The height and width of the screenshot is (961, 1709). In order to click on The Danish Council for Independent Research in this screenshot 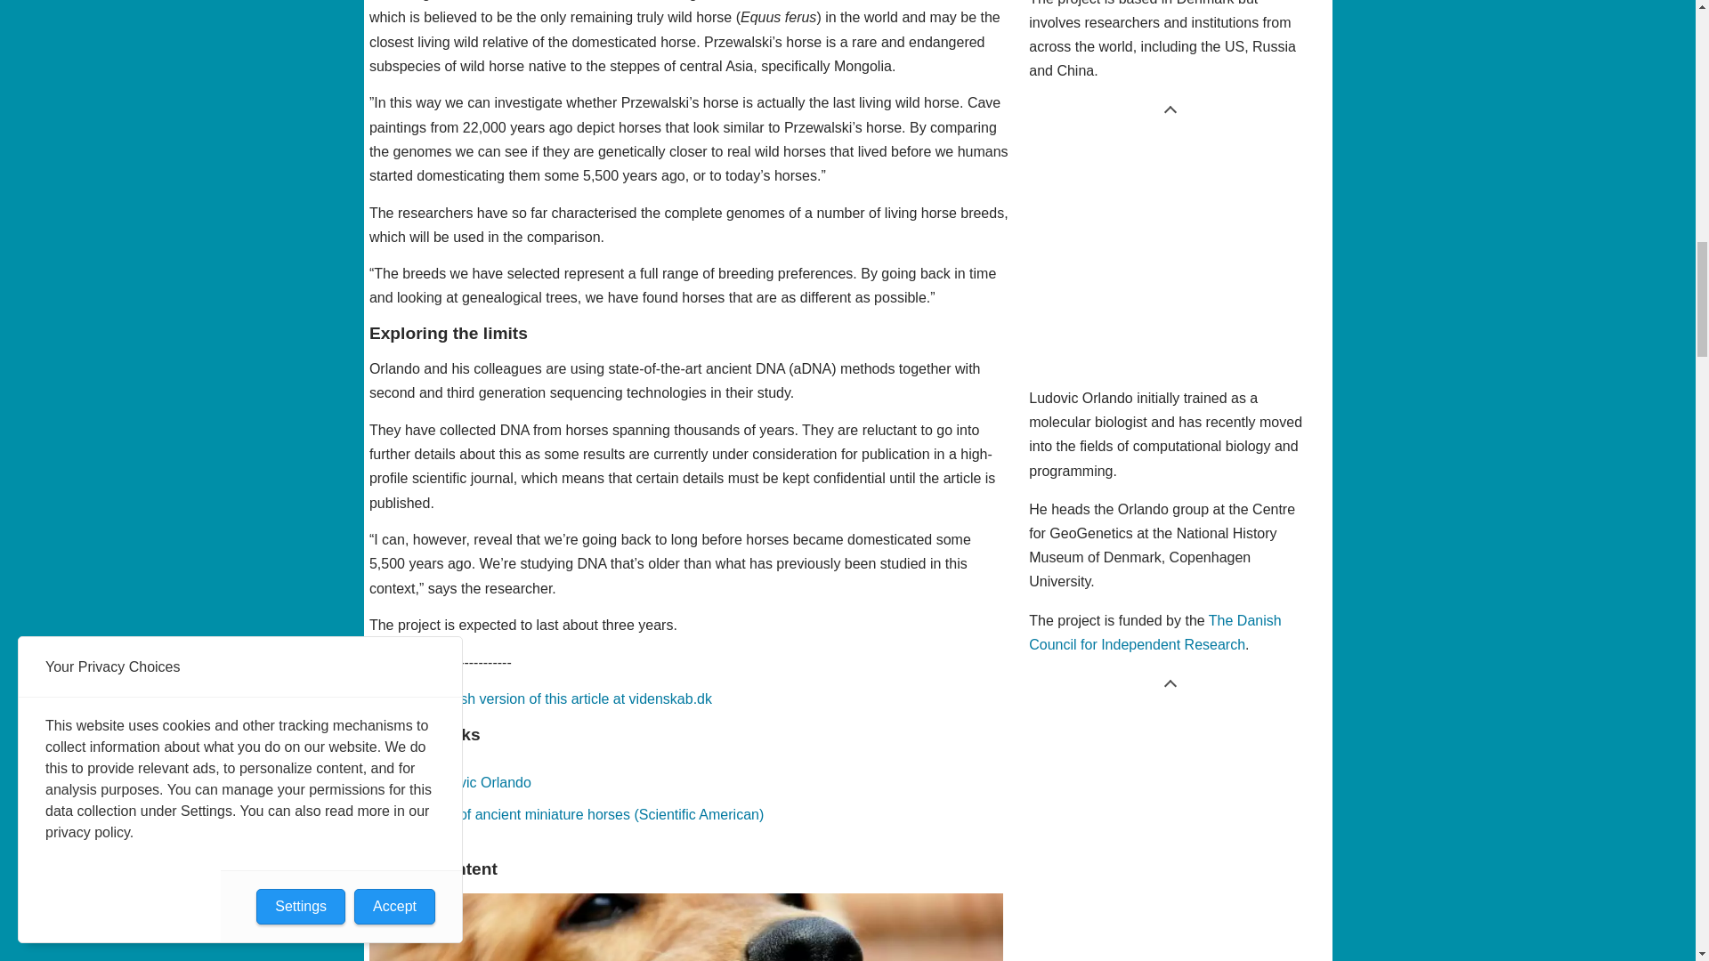, I will do `click(1154, 633)`.